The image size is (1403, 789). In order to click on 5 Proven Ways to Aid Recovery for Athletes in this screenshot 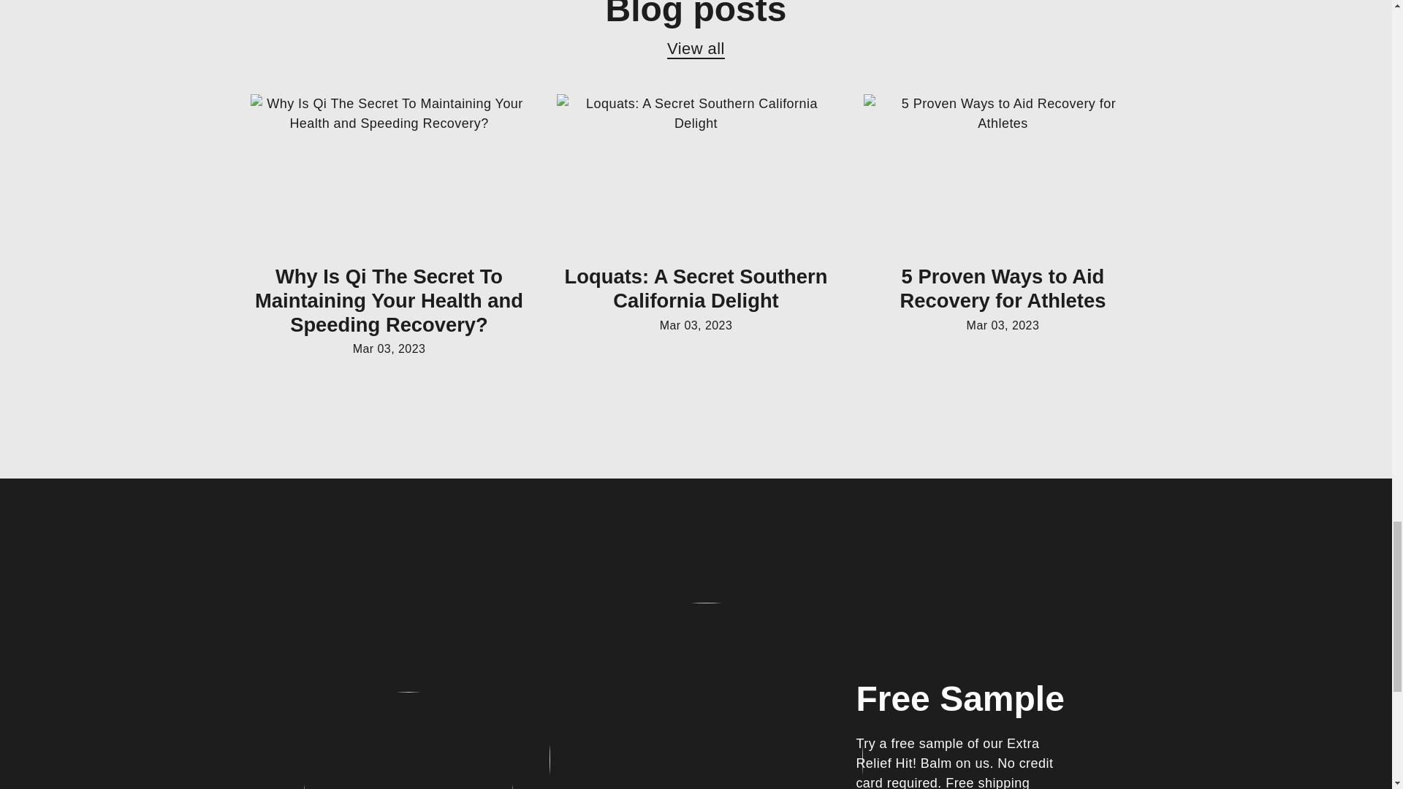, I will do `click(1003, 288)`.